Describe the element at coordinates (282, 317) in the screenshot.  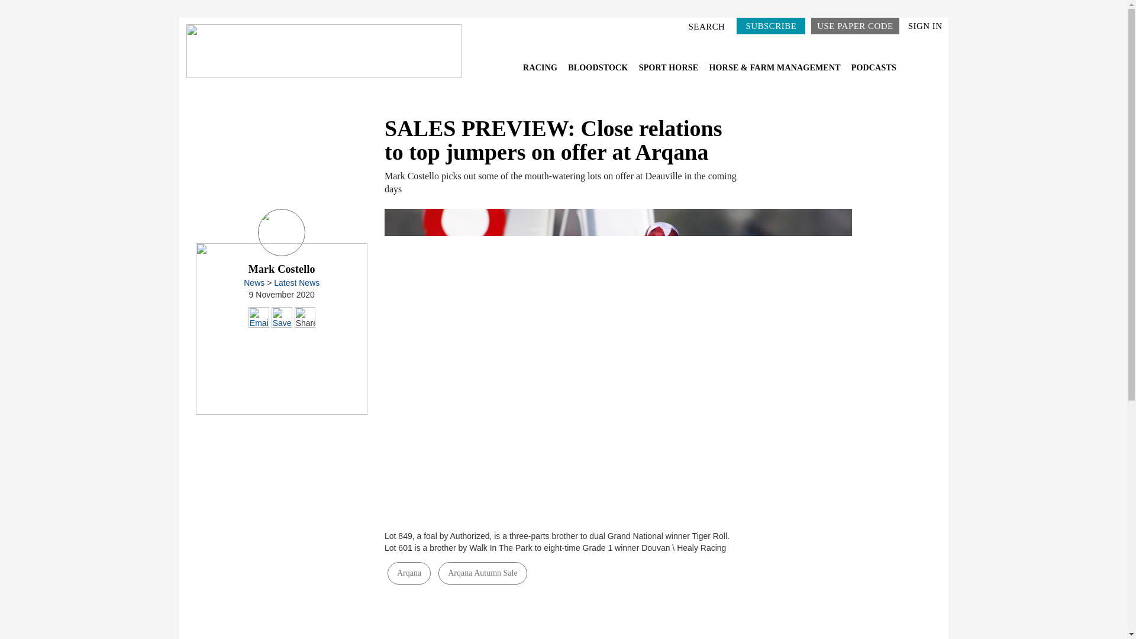
I see `Save this article` at that location.